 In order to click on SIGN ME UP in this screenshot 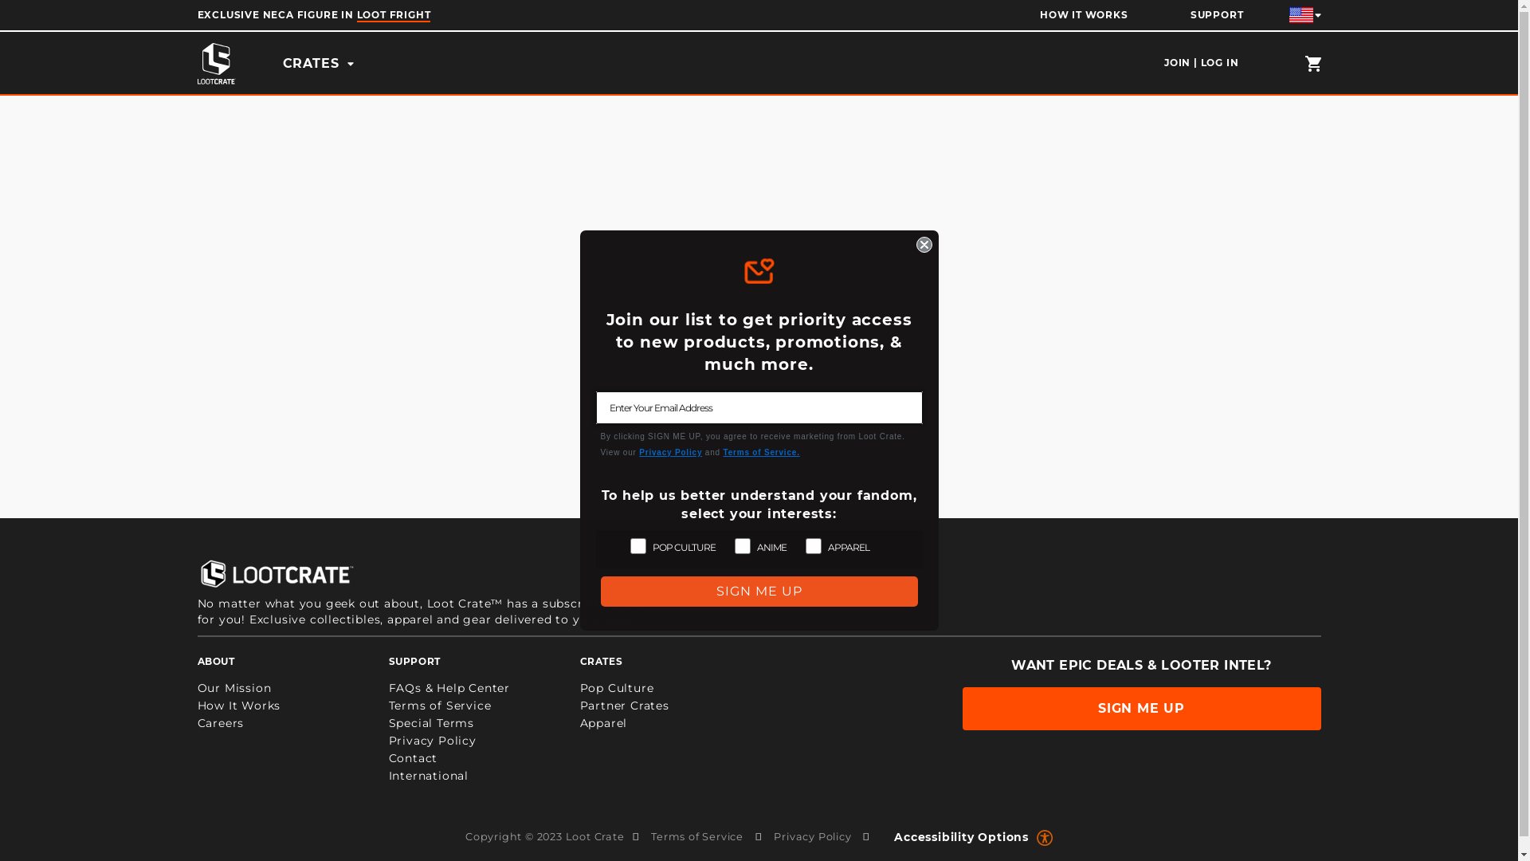, I will do `click(1142, 709)`.